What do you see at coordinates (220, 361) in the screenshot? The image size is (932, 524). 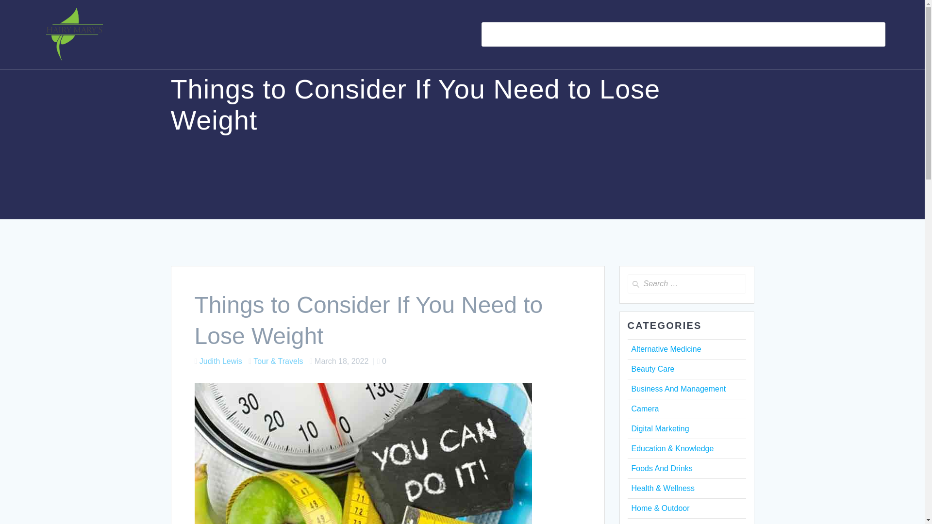 I see `Posts by Judith Lewis` at bounding box center [220, 361].